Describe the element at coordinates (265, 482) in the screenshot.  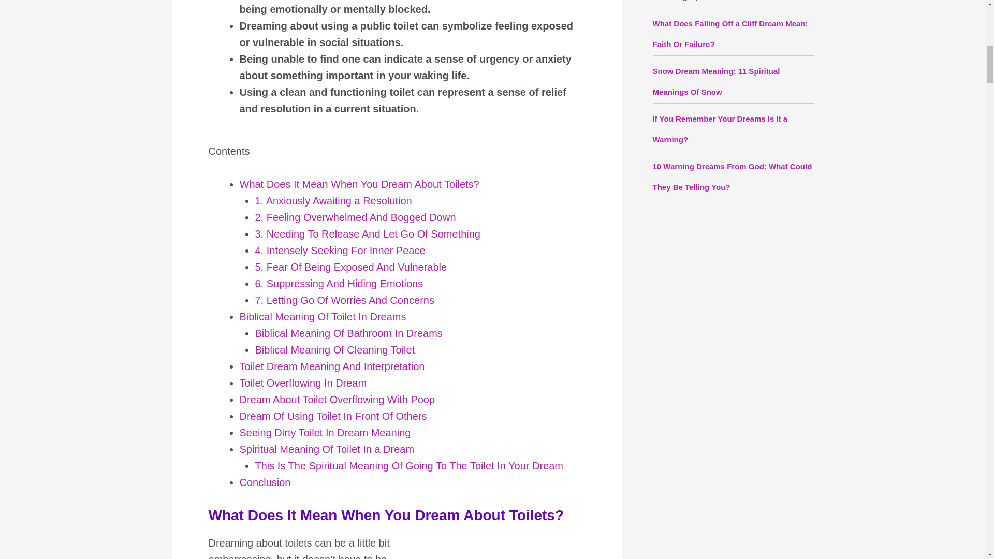
I see `Conclusion` at that location.